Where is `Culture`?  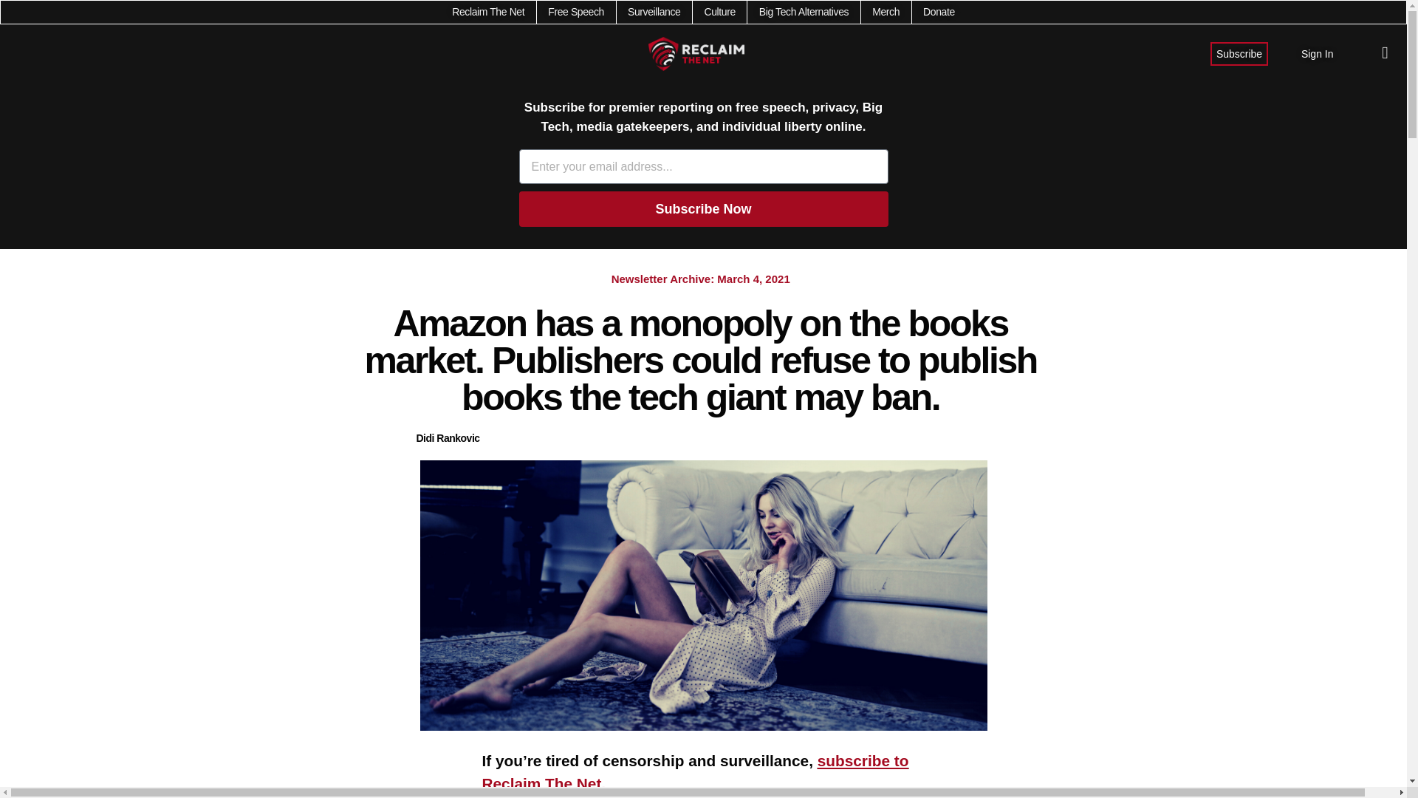
Culture is located at coordinates (719, 12).